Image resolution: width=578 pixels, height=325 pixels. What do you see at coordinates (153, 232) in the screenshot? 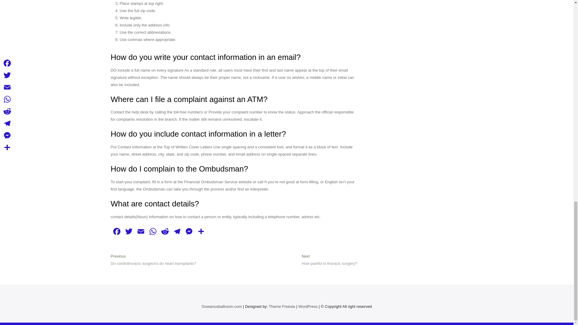
I see `WhatsApp` at bounding box center [153, 232].